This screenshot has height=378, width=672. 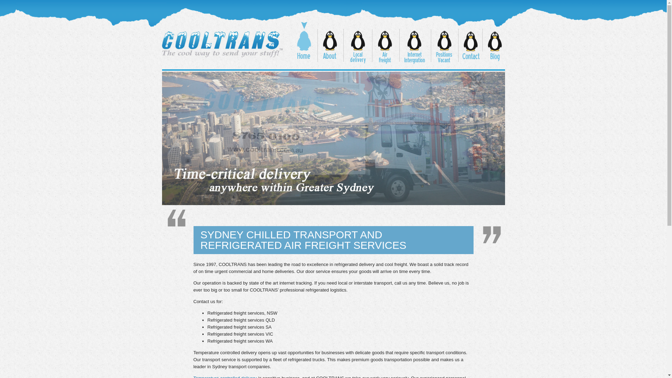 What do you see at coordinates (444, 43) in the screenshot?
I see `Positions Vacant` at bounding box center [444, 43].